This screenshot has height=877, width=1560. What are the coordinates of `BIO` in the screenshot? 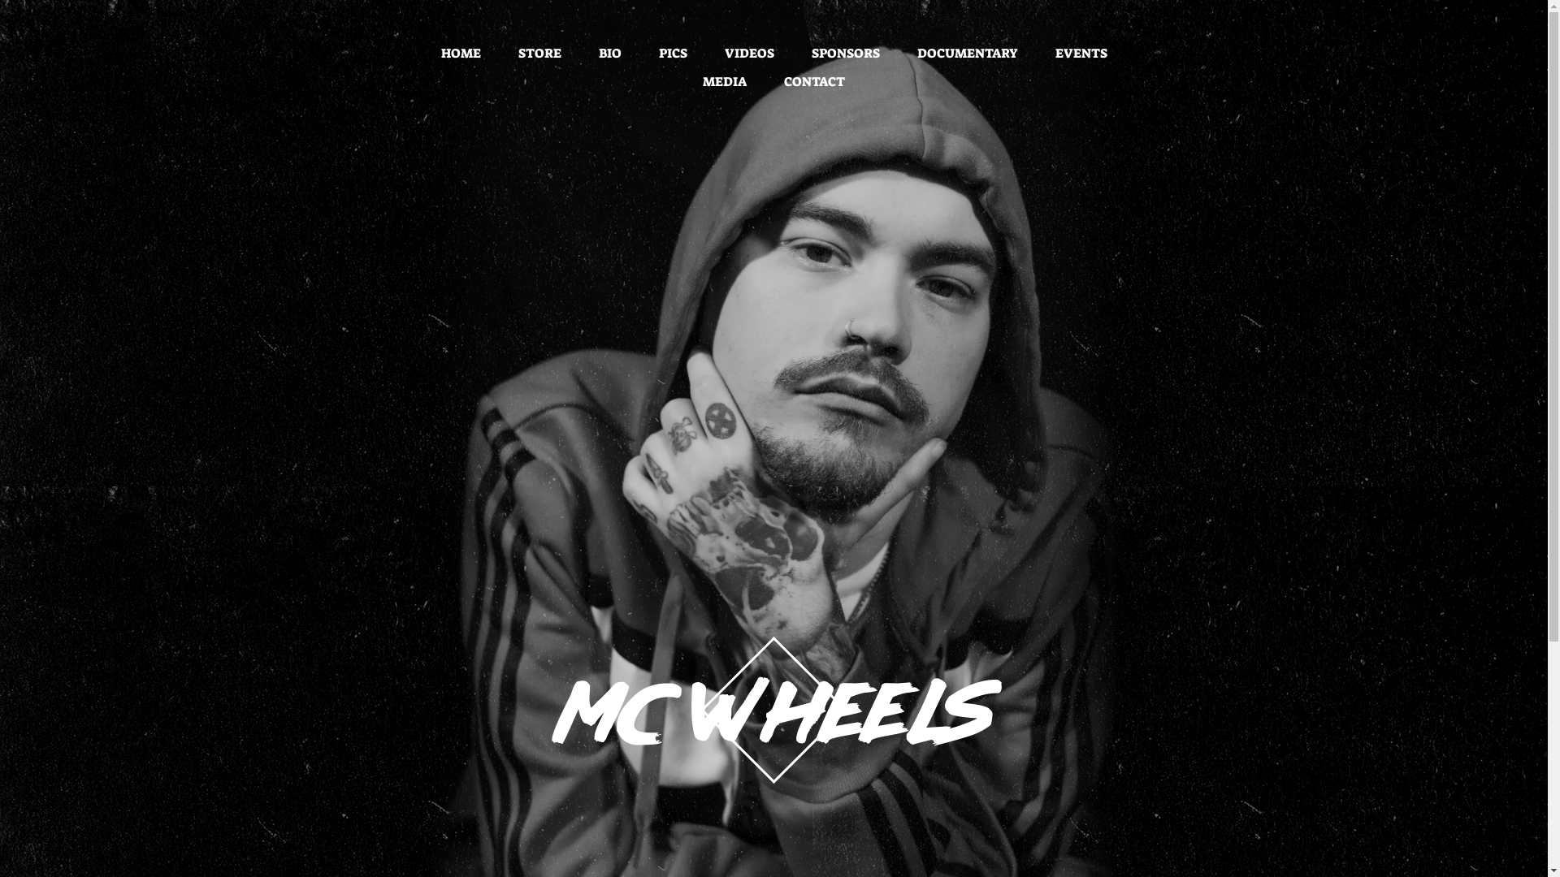 It's located at (609, 54).